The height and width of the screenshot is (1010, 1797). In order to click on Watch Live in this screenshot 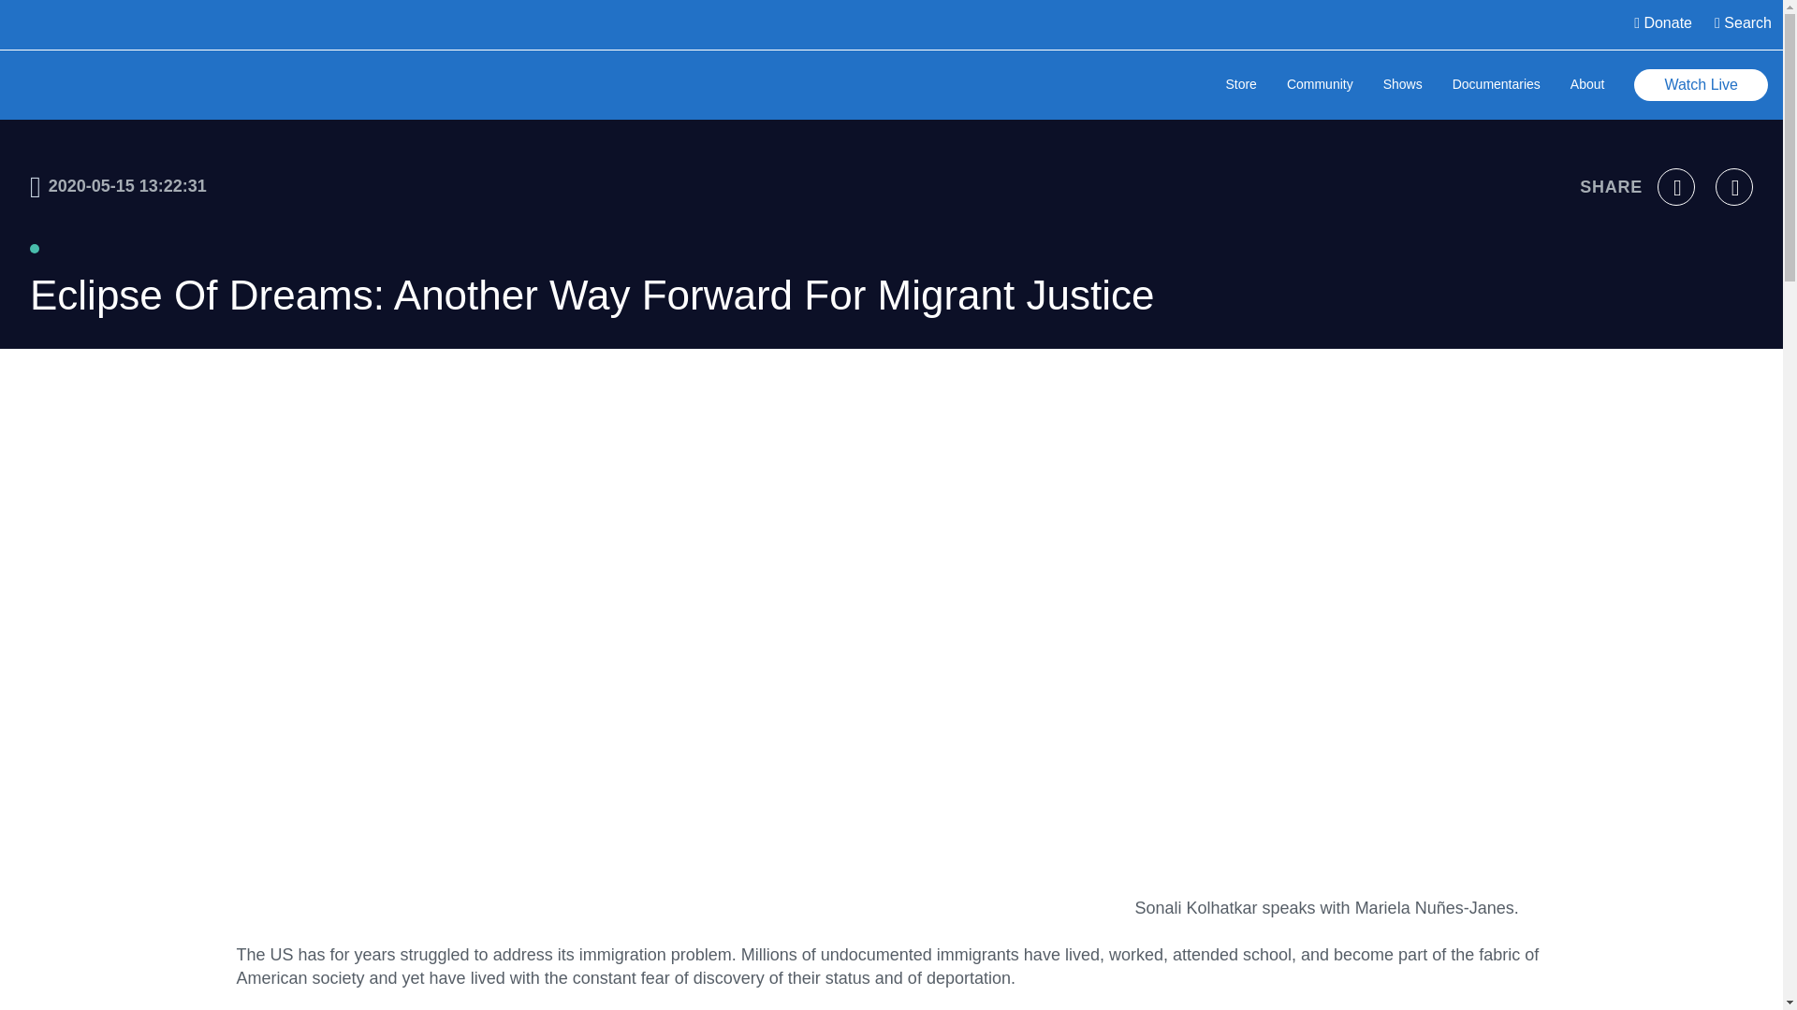, I will do `click(1701, 85)`.